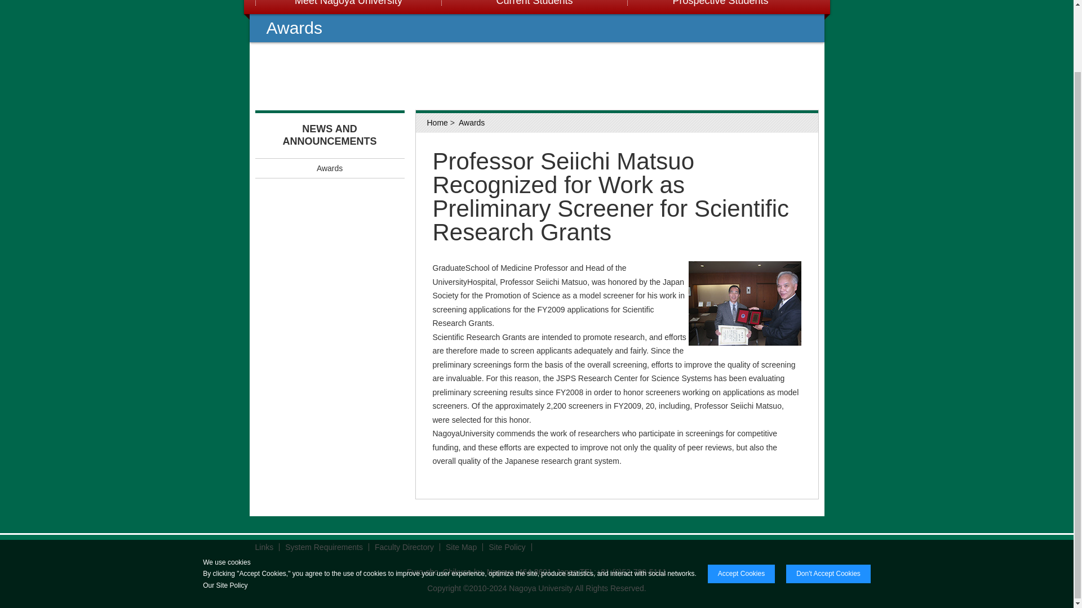 The image size is (1082, 608). Describe the element at coordinates (719, 7) in the screenshot. I see `Prospective Students` at that location.